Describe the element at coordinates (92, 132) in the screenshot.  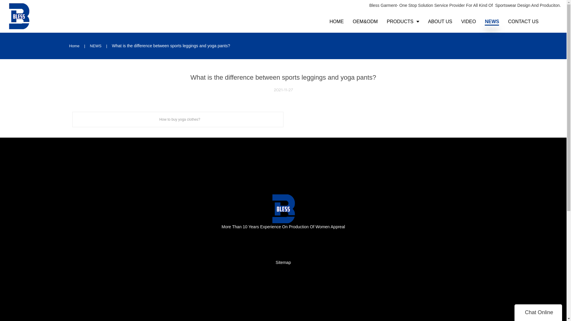
I see `Contact us` at that location.